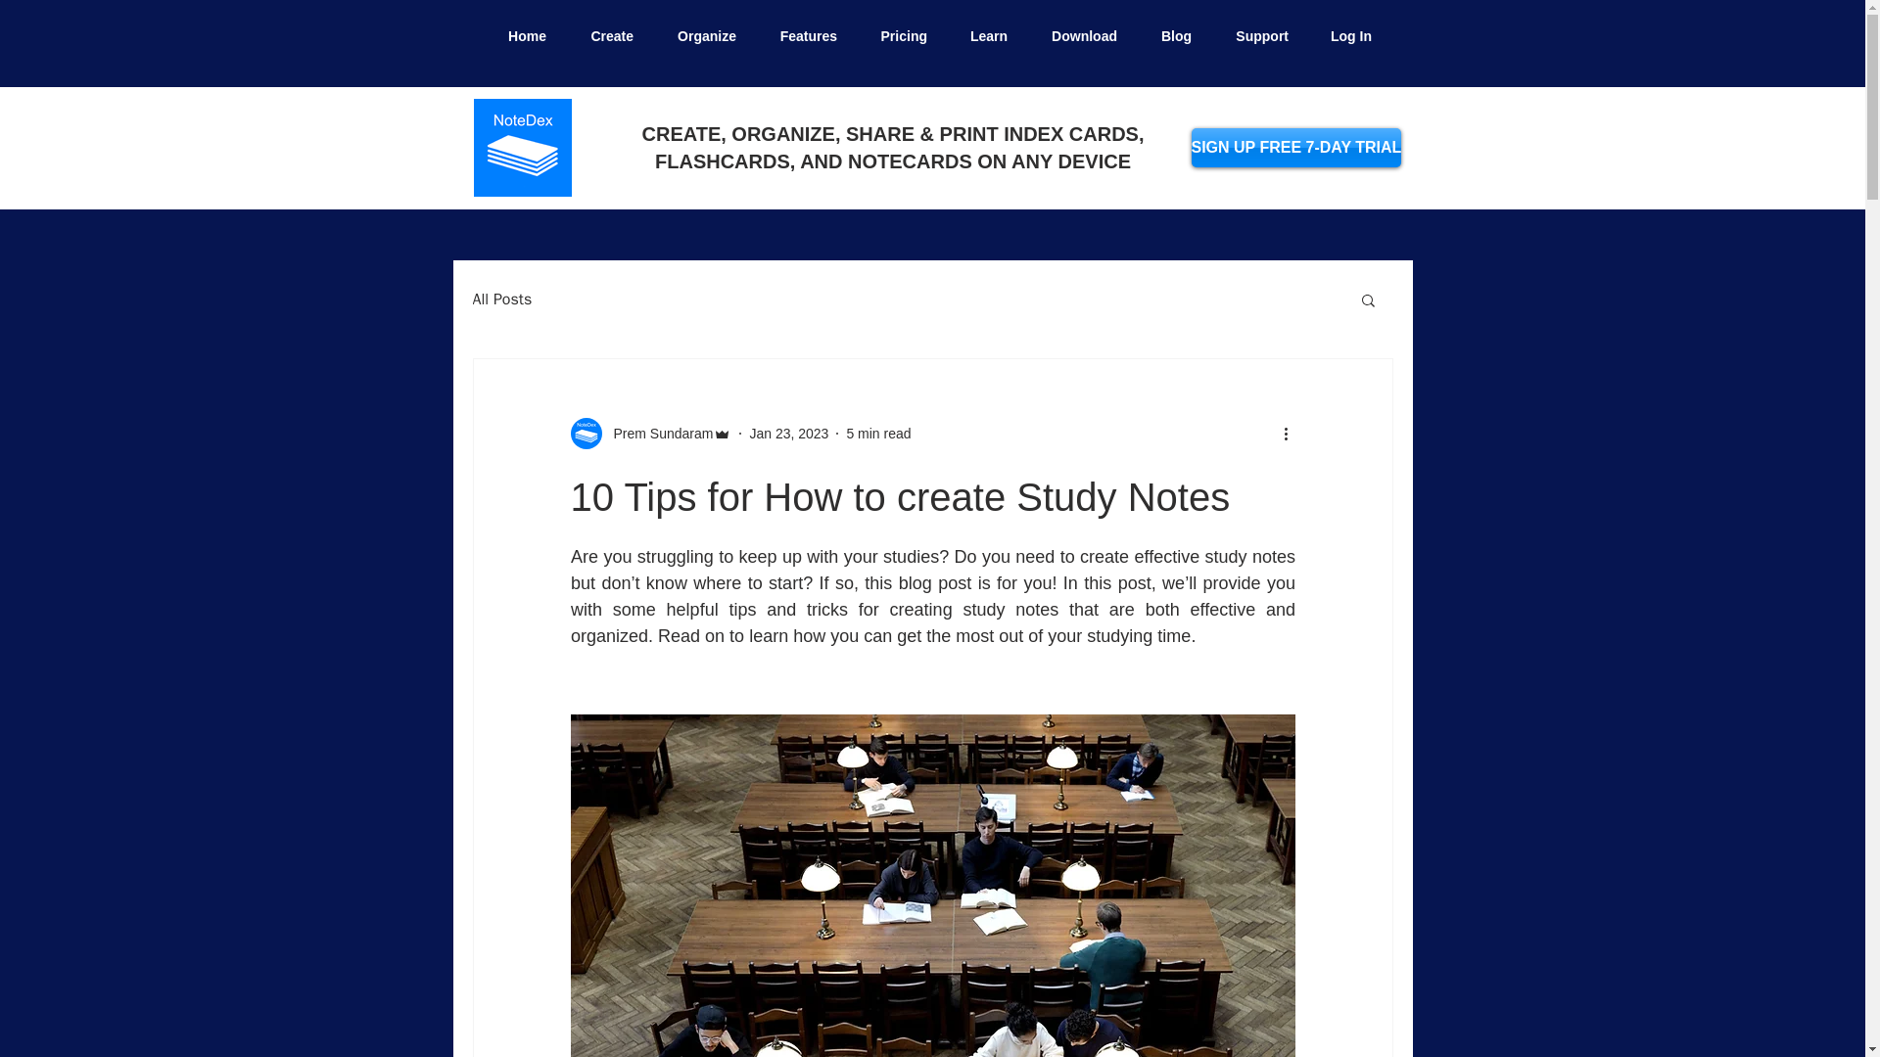 This screenshot has width=1880, height=1057. What do you see at coordinates (519, 36) in the screenshot?
I see `Home` at bounding box center [519, 36].